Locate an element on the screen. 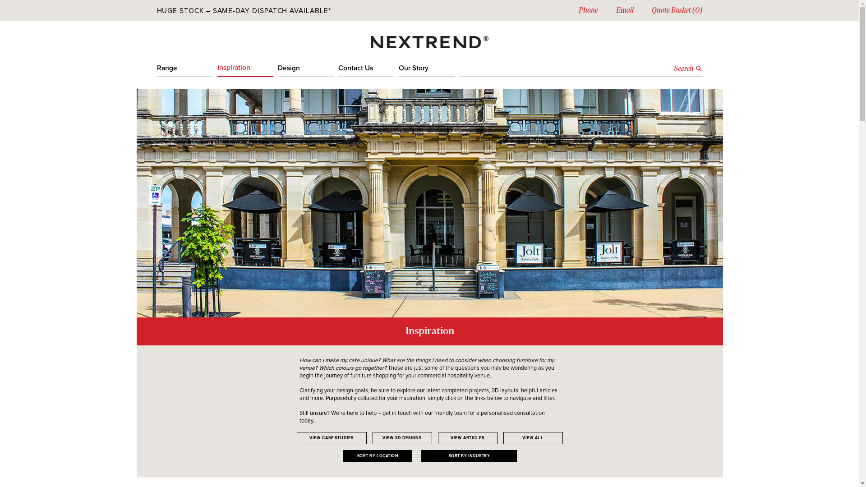 This screenshot has width=866, height=487. Inspiration is located at coordinates (245, 71).